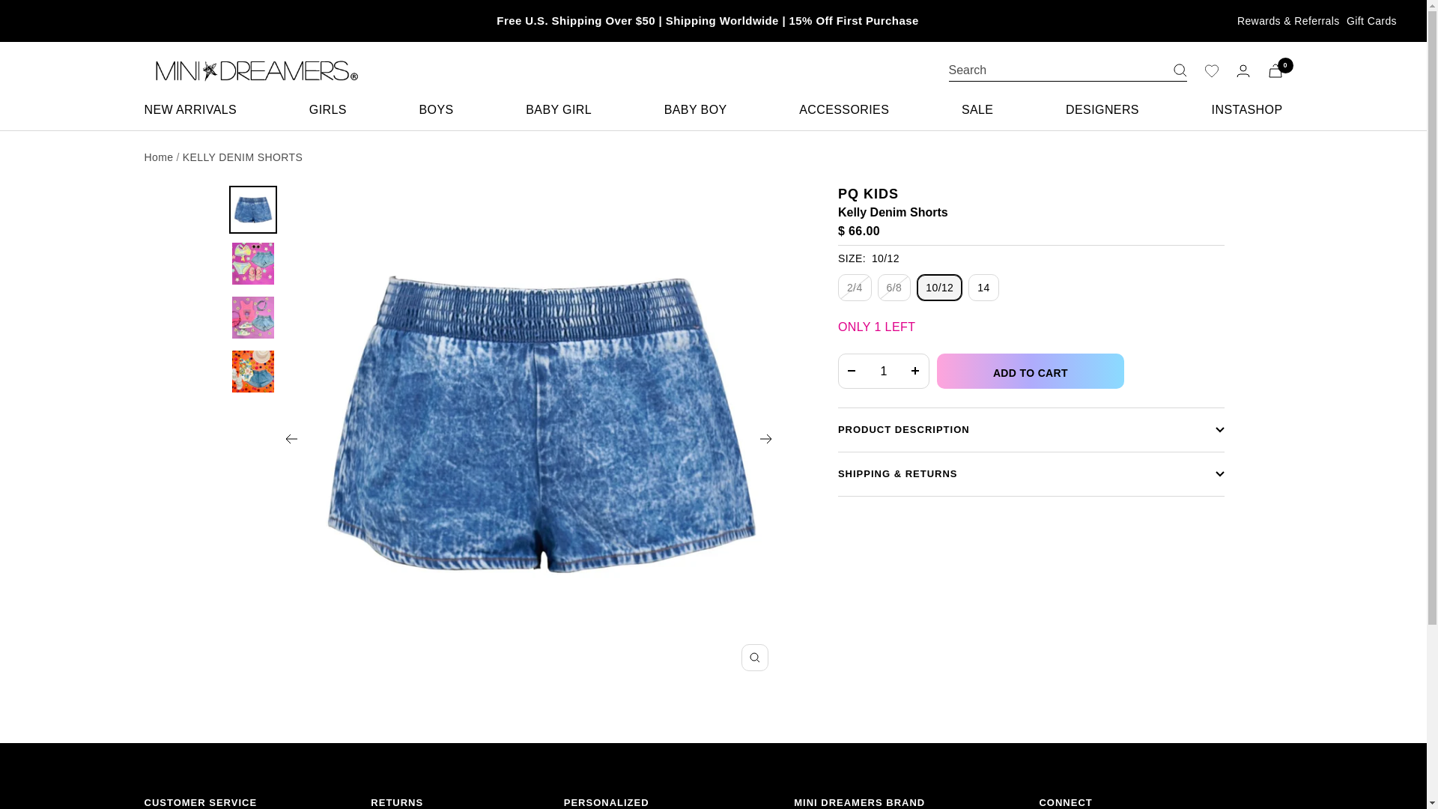 This screenshot has width=1438, height=809. What do you see at coordinates (1031, 371) in the screenshot?
I see `ADD TO CART` at bounding box center [1031, 371].